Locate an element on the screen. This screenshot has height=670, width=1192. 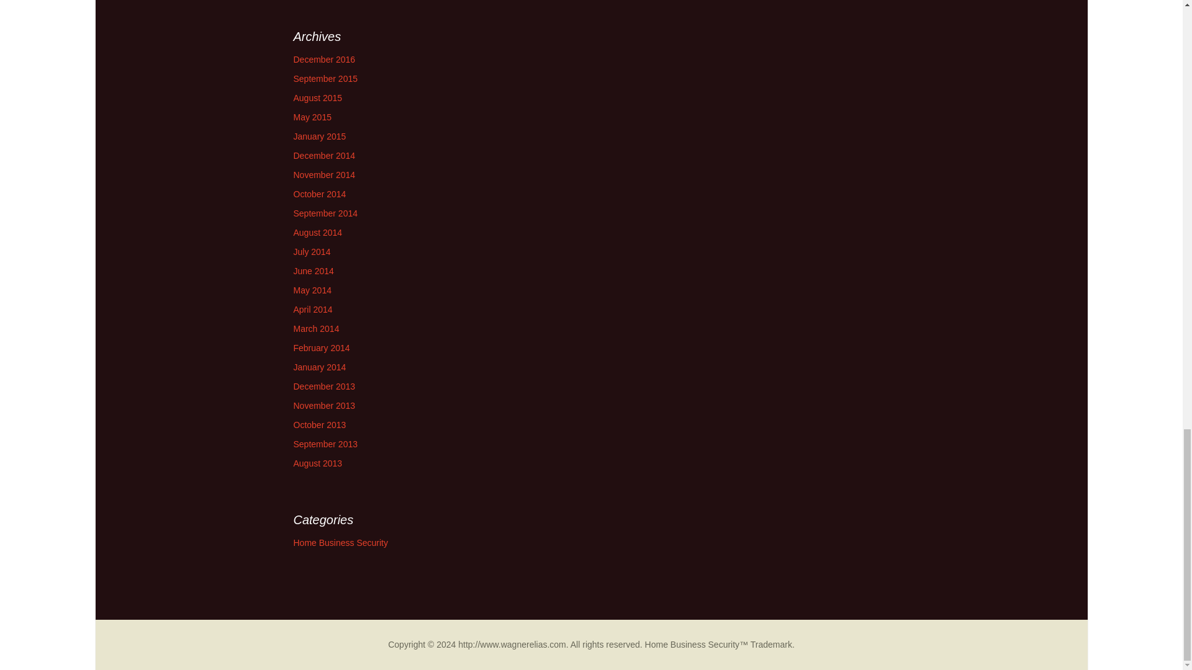
August 2015 is located at coordinates (318, 98).